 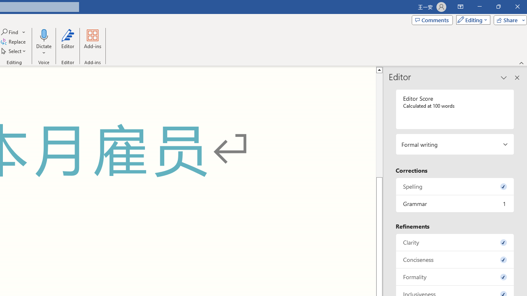 I want to click on Line up, so click(x=379, y=69).